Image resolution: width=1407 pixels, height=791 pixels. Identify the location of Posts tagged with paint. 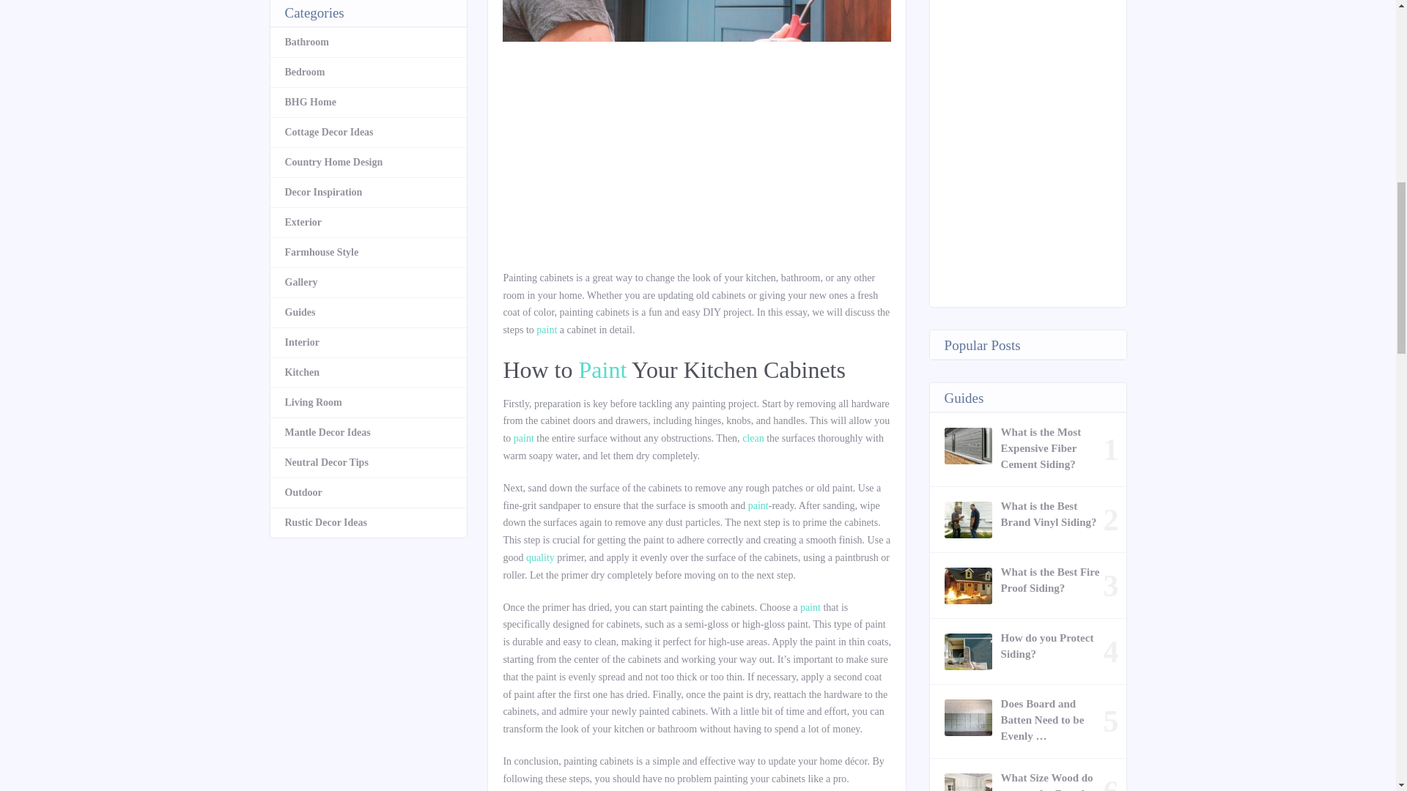
(547, 330).